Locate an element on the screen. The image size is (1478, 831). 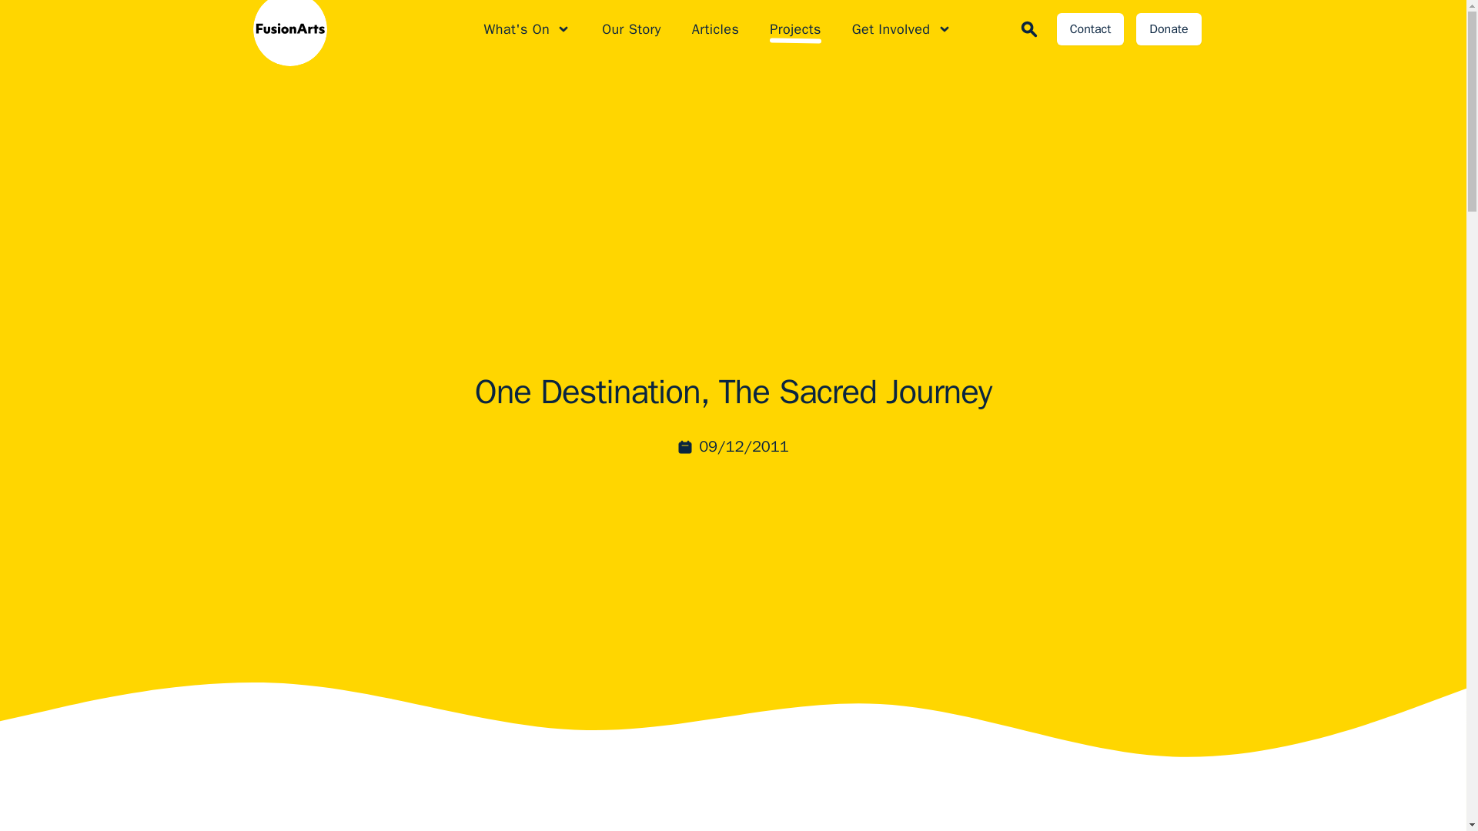
Donate is located at coordinates (1169, 29).